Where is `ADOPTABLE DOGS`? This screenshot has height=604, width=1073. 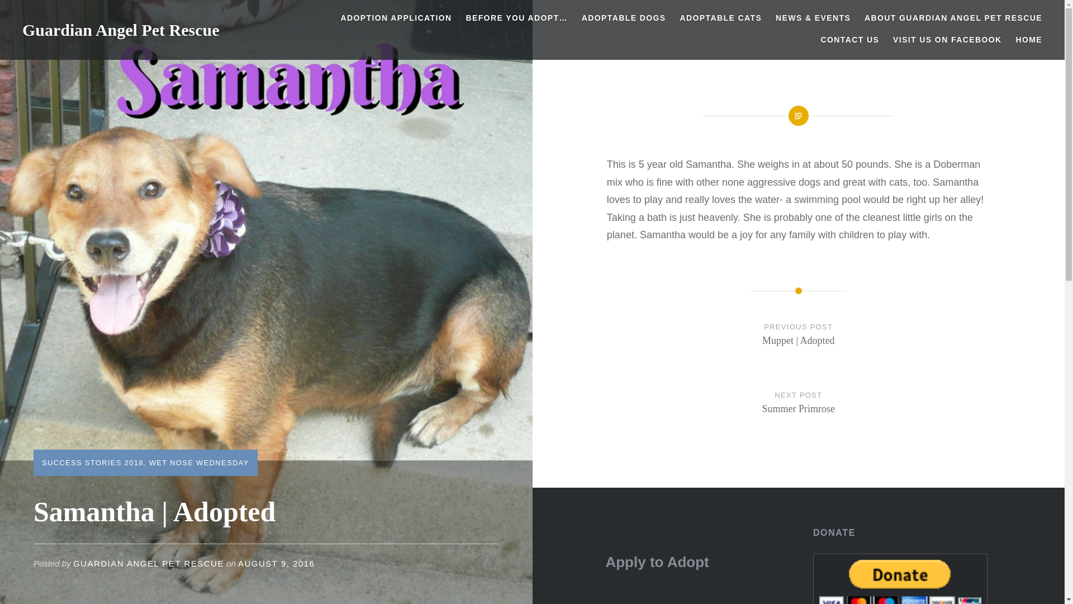 ADOPTABLE DOGS is located at coordinates (624, 18).